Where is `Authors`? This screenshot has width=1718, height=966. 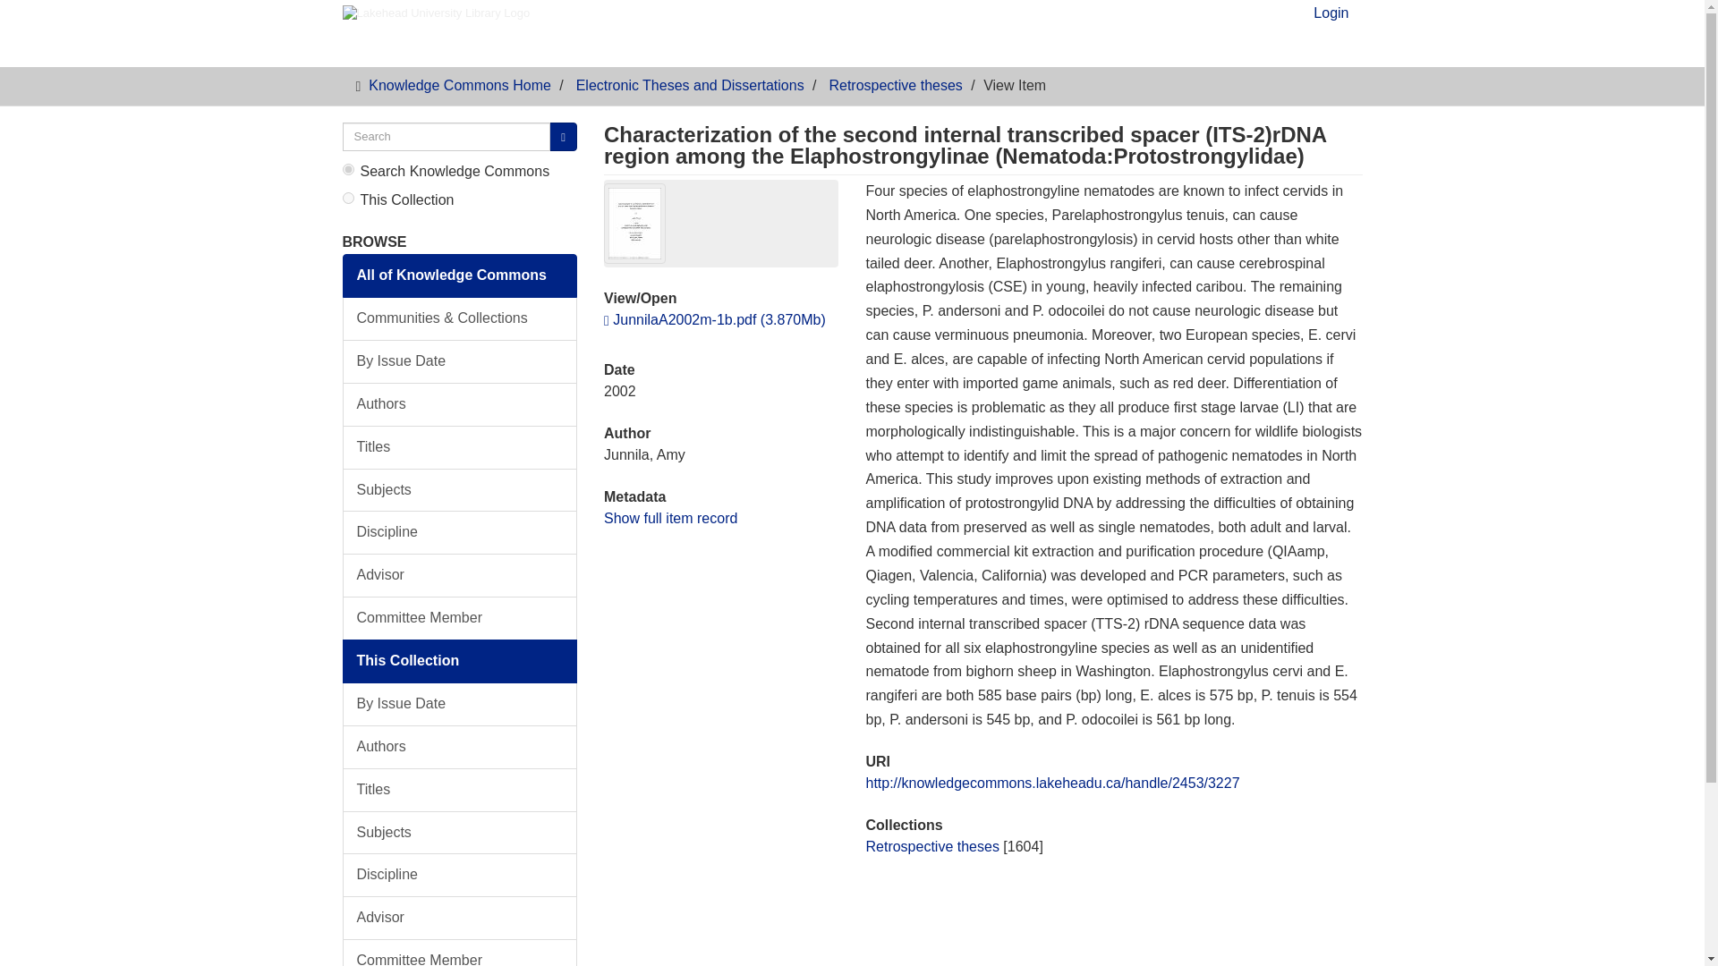 Authors is located at coordinates (460, 747).